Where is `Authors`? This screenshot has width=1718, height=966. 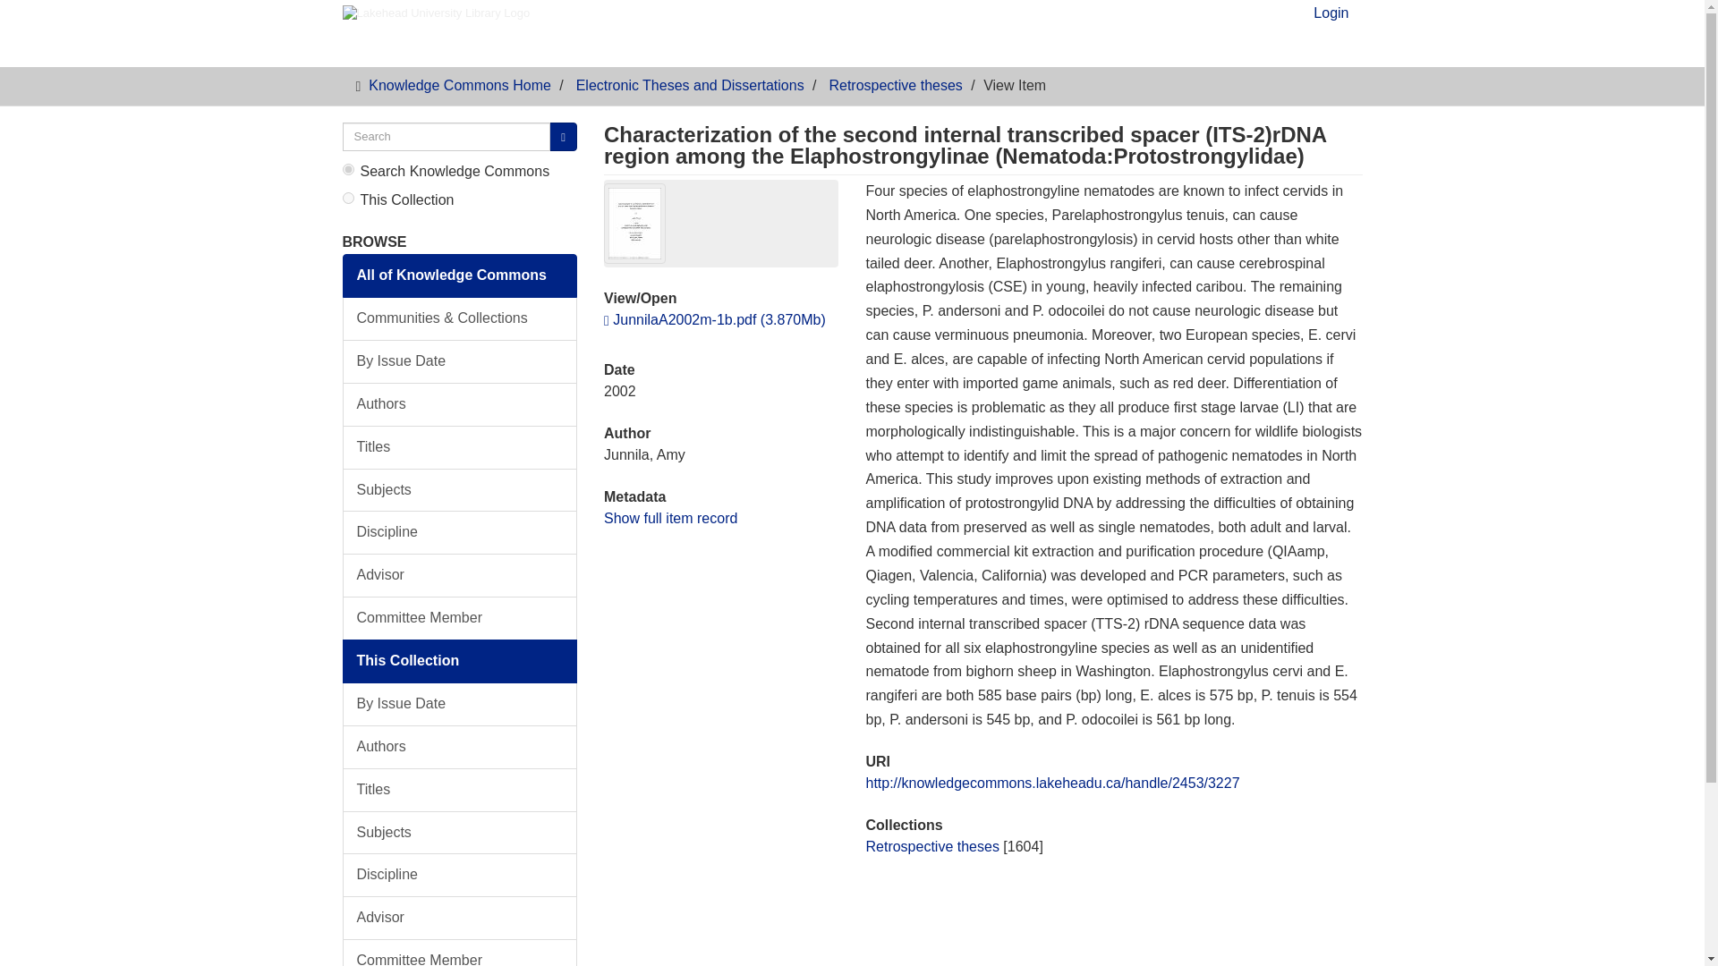 Authors is located at coordinates (460, 747).